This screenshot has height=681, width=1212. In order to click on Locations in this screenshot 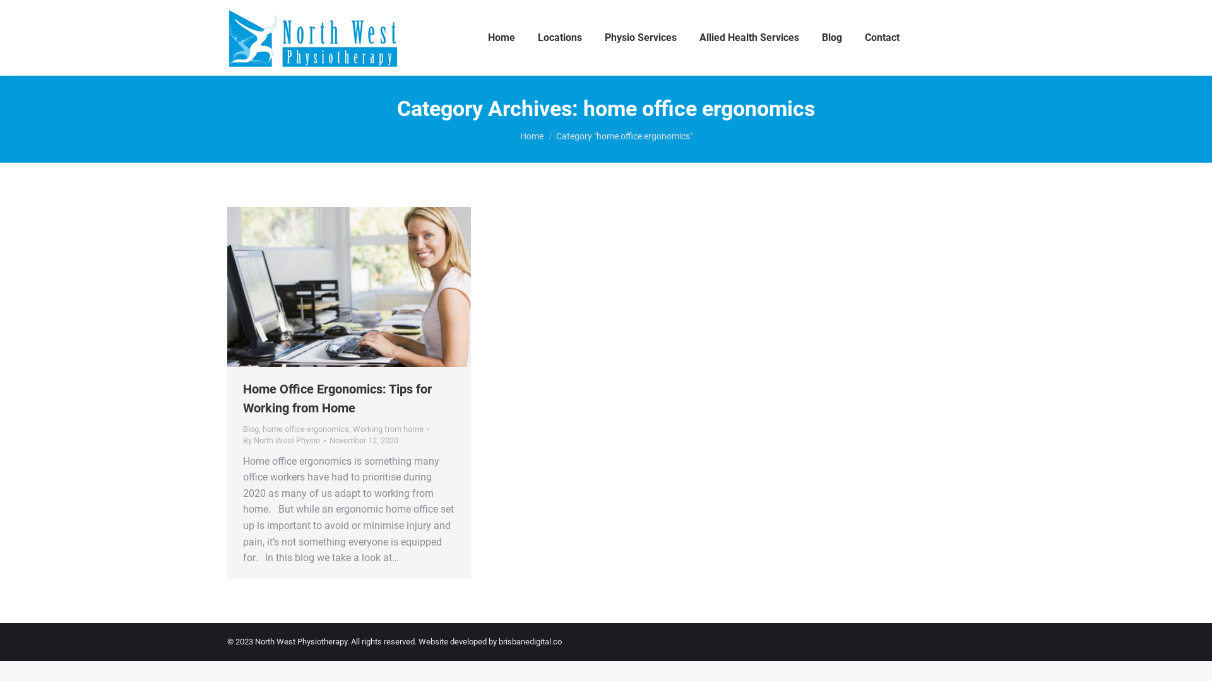, I will do `click(560, 38)`.